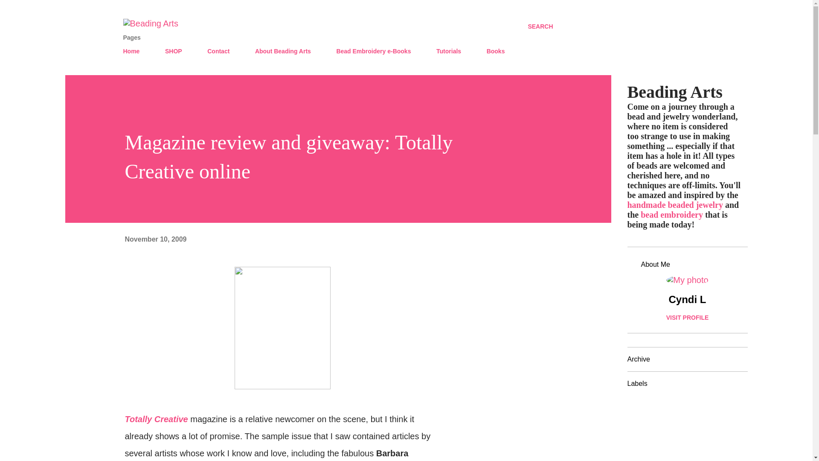 The image size is (819, 461). I want to click on Tutorials, so click(449, 51).